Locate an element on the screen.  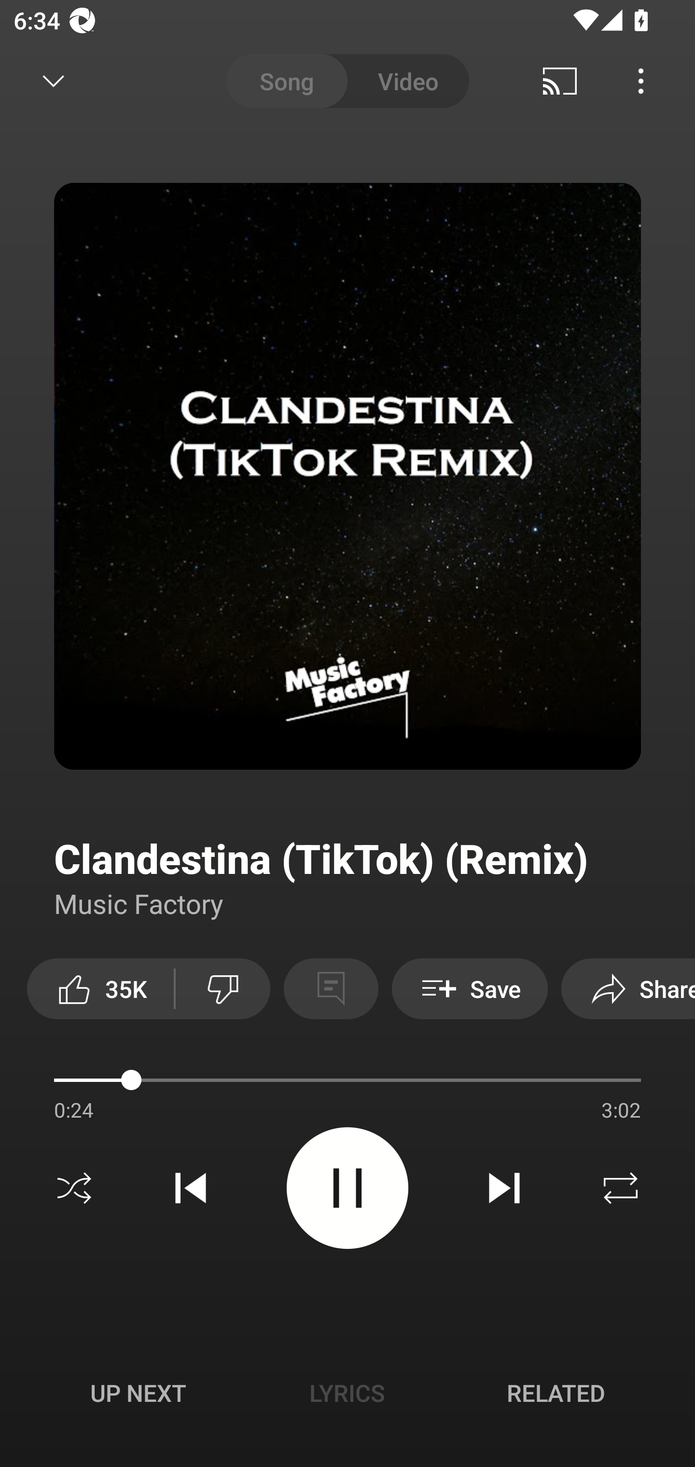
Dislike is located at coordinates (223, 988).